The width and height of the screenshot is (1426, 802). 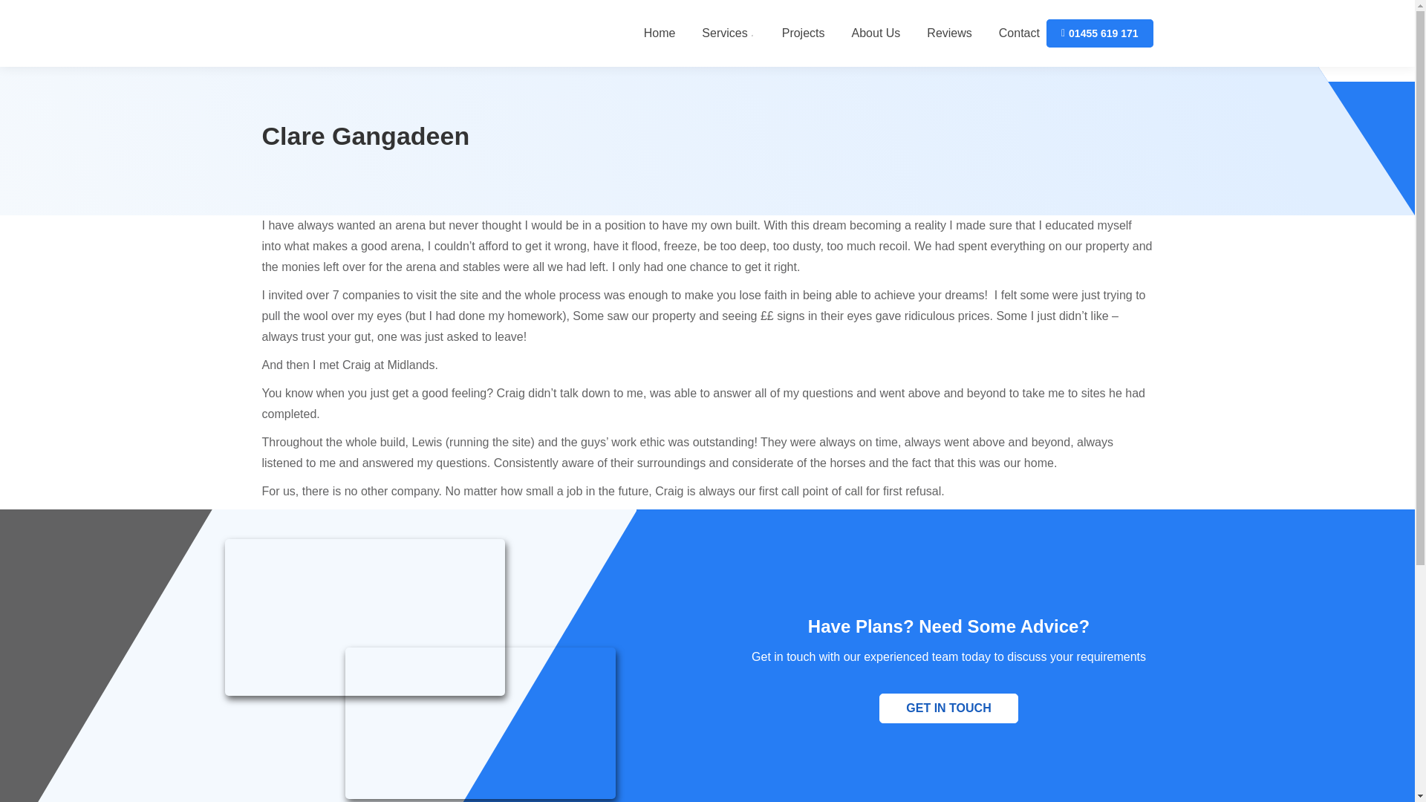 I want to click on GET IN TOUCH, so click(x=948, y=708).